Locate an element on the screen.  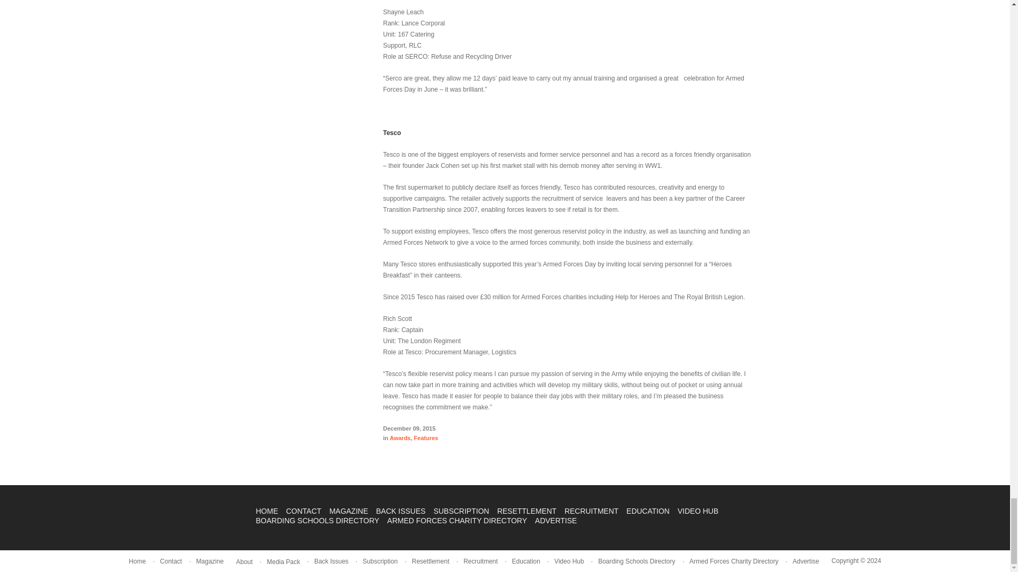
VIDEO HUB is located at coordinates (698, 511).